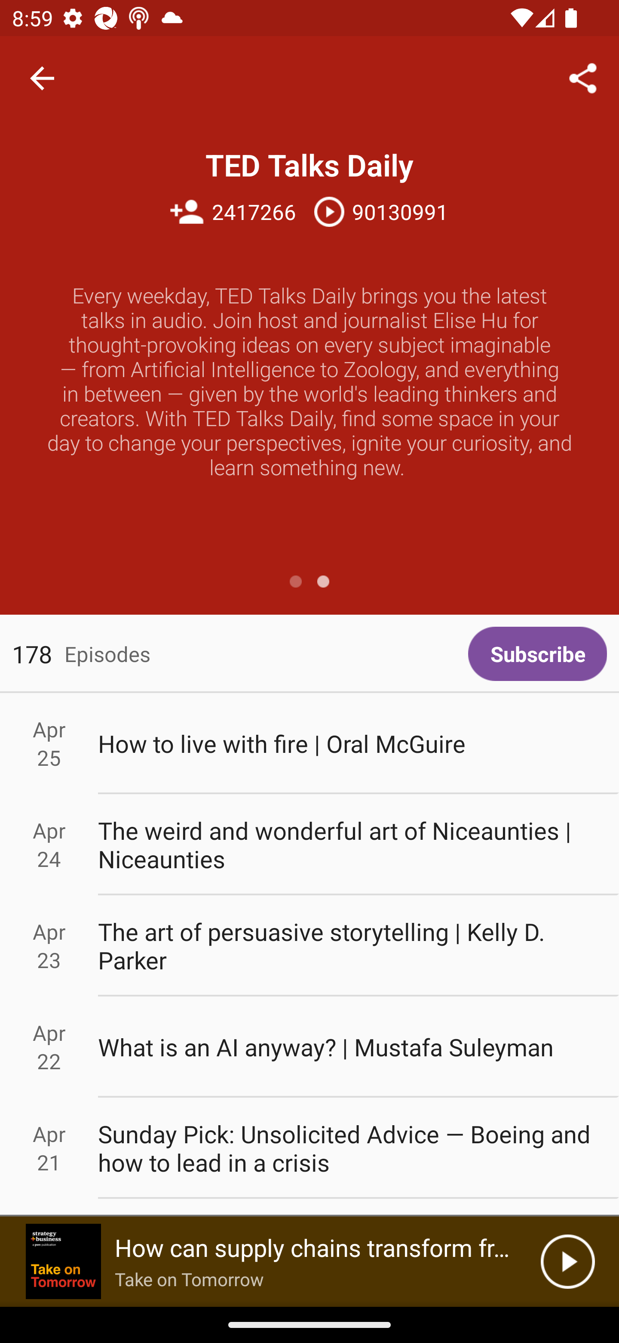 The height and width of the screenshot is (1343, 619). I want to click on Subscribe, so click(537, 654).